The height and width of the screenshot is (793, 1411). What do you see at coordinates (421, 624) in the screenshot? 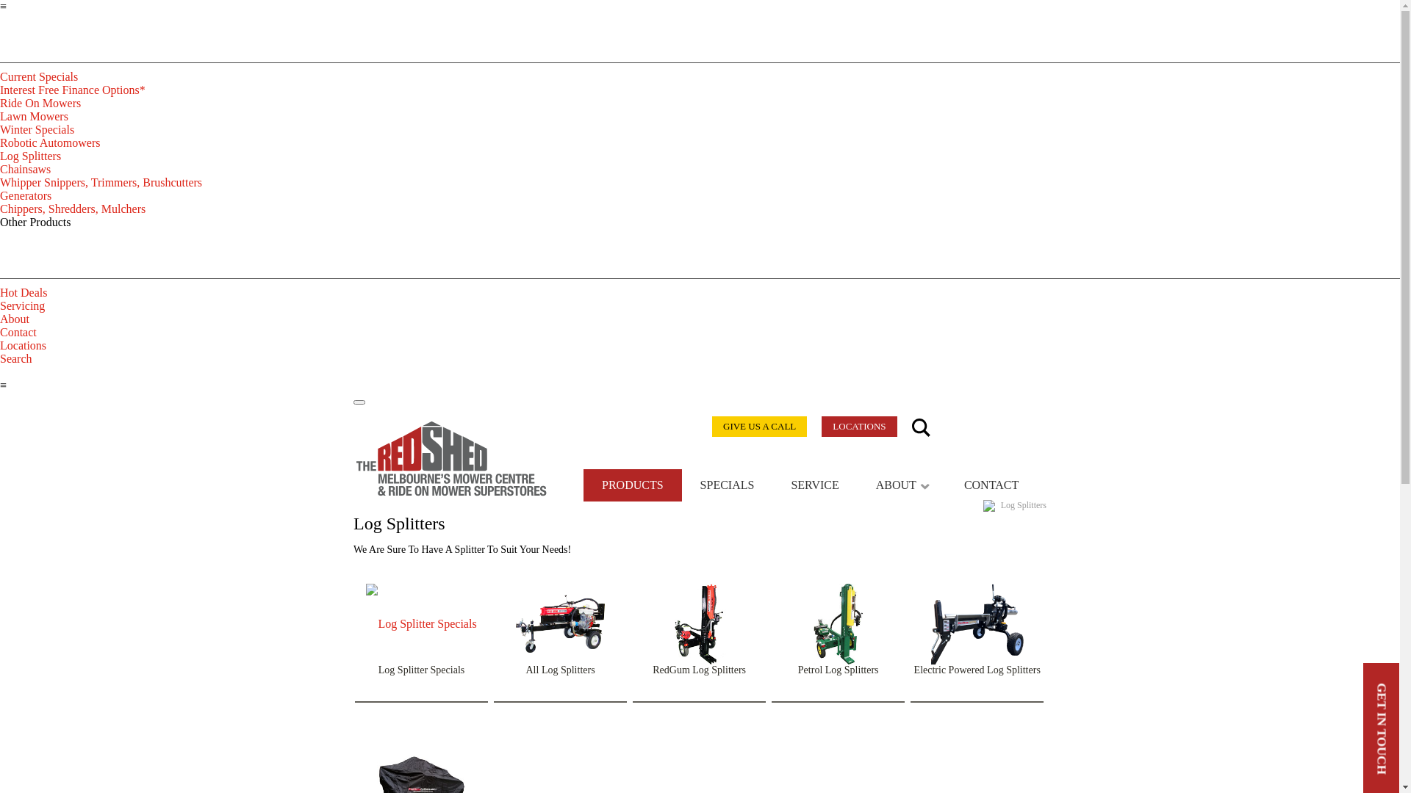
I see `Log Splitter Specials` at bounding box center [421, 624].